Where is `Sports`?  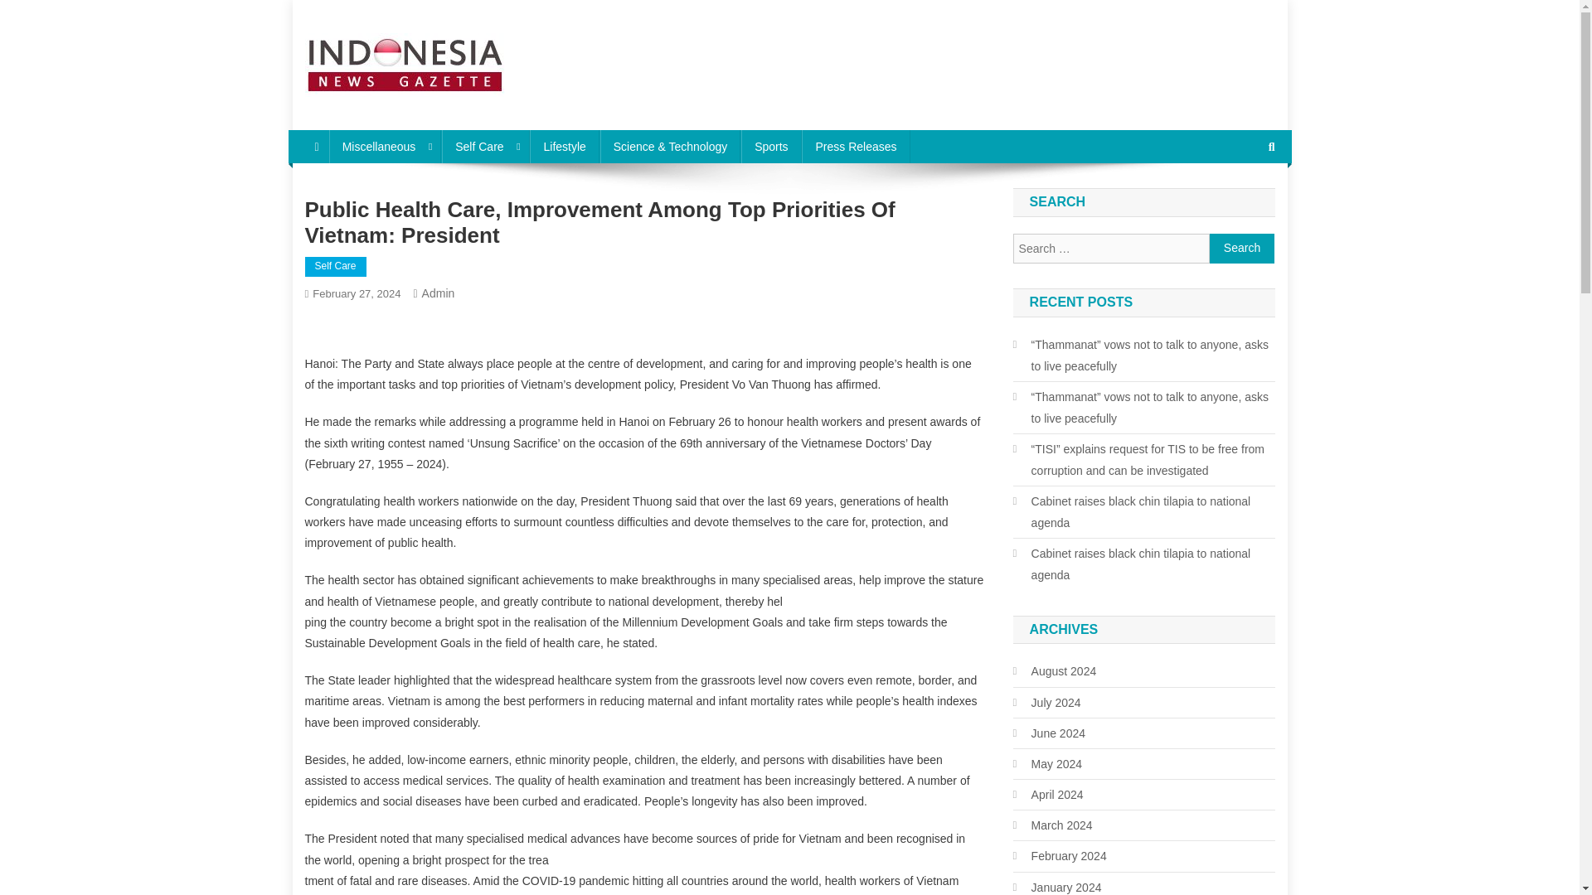
Sports is located at coordinates (771, 146).